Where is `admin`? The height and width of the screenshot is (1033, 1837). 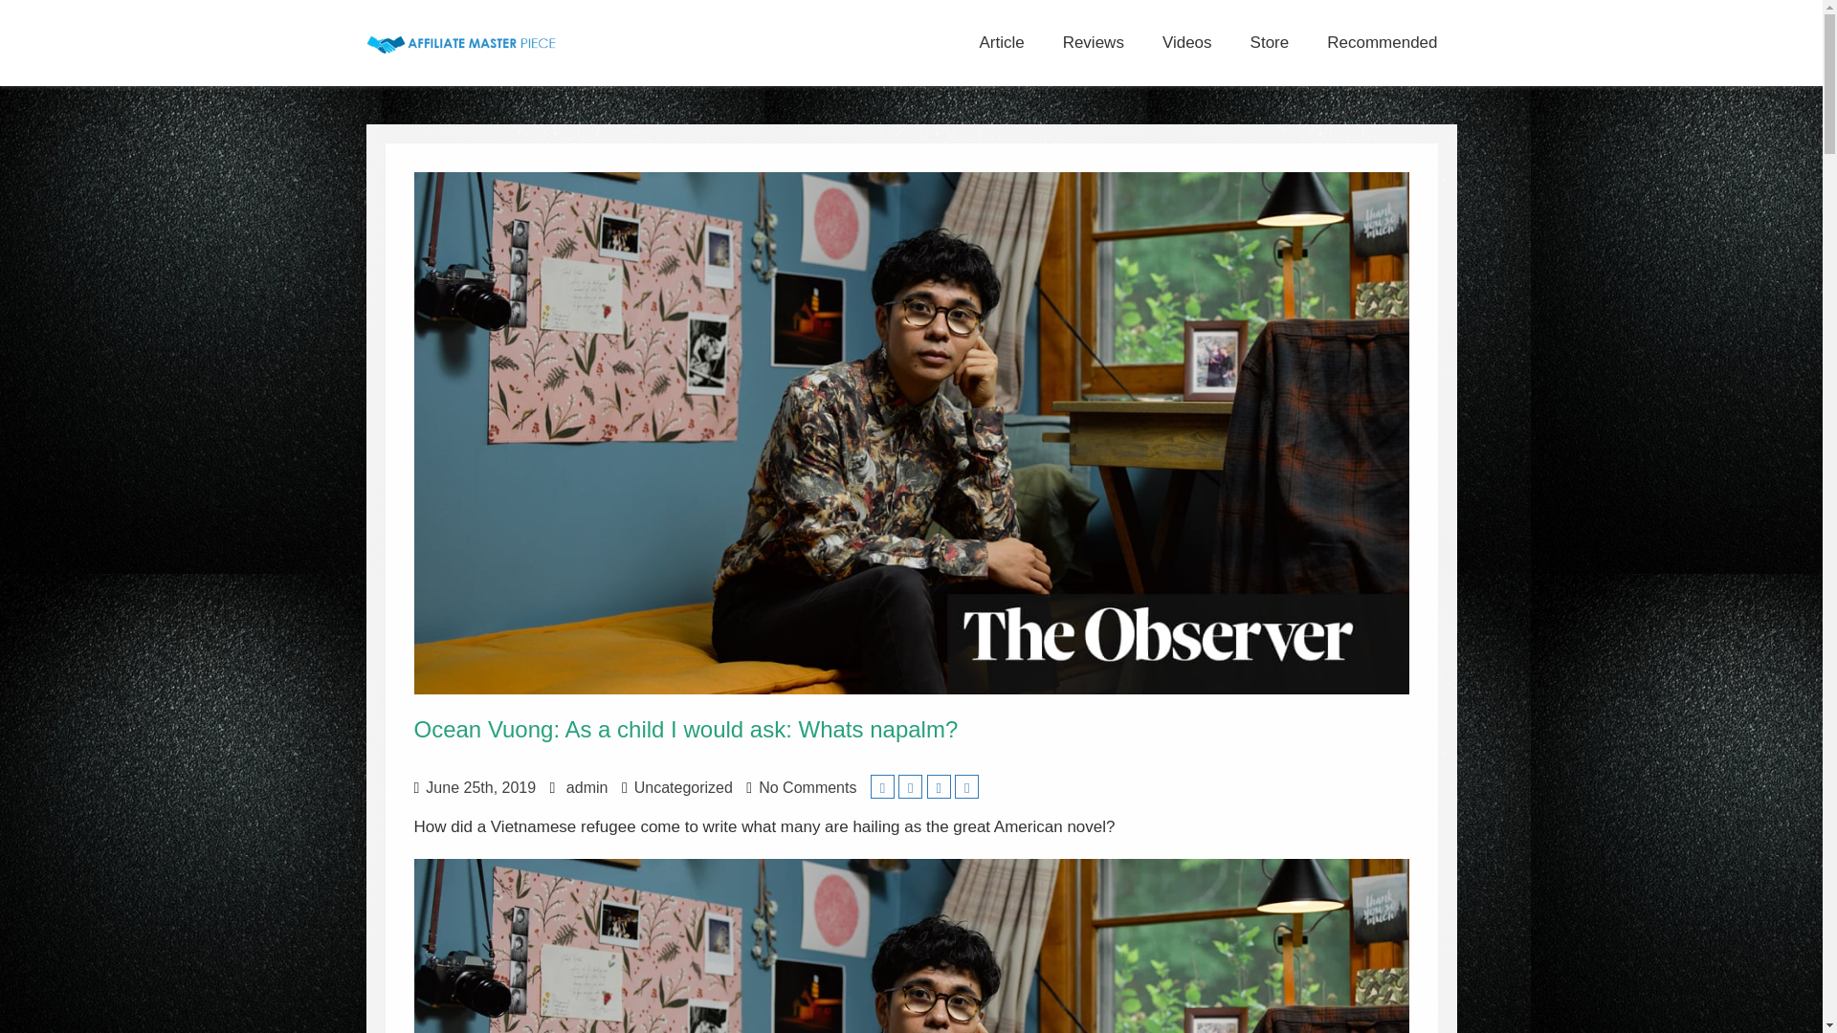 admin is located at coordinates (587, 787).